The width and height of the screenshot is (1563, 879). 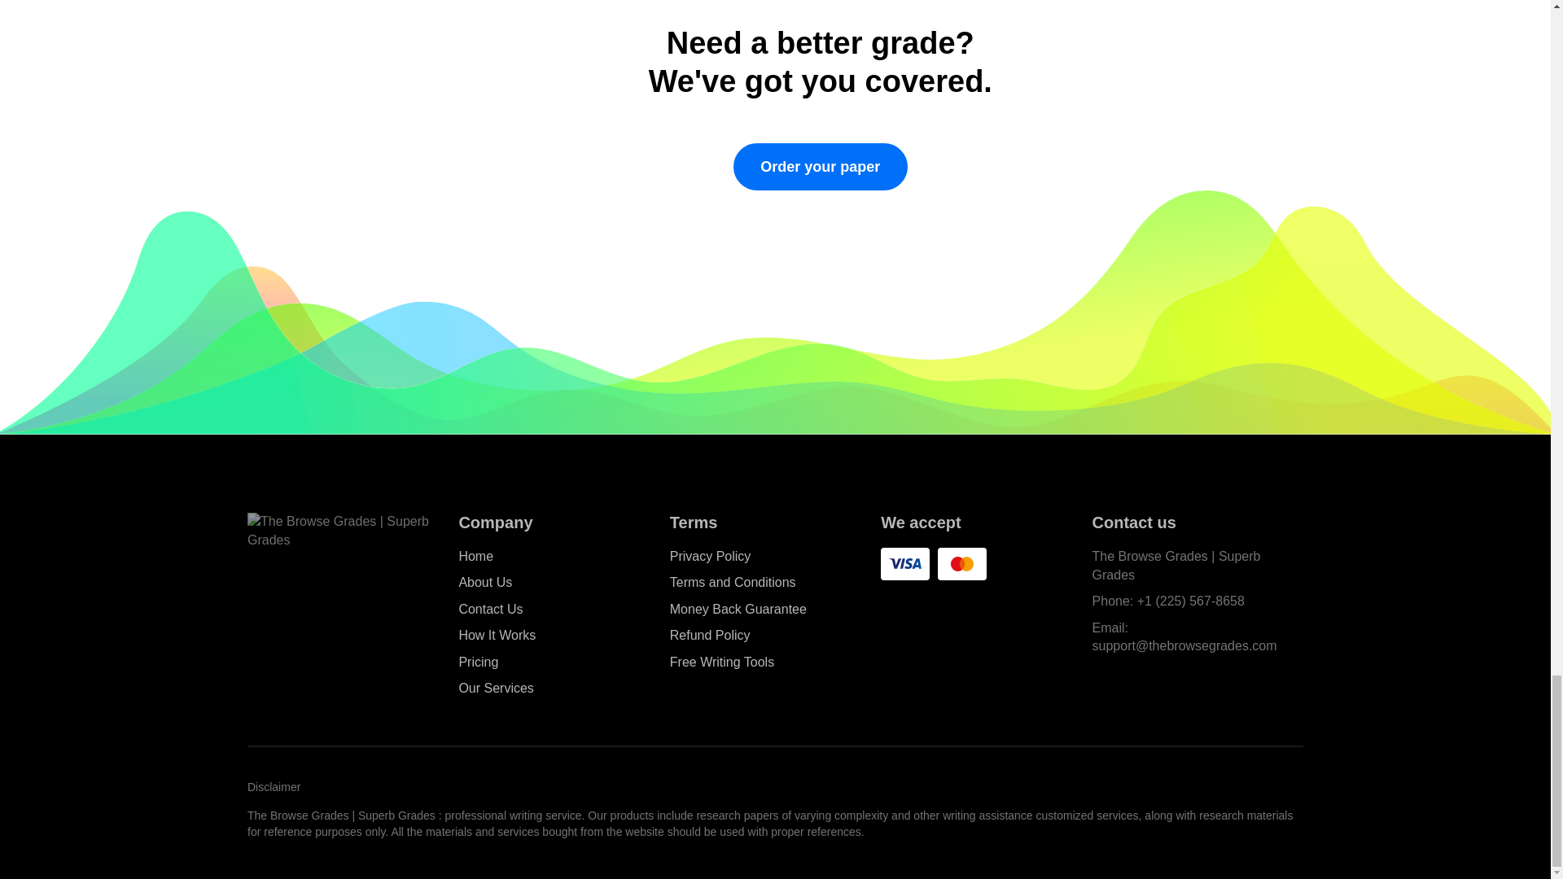 I want to click on Home, so click(x=475, y=557).